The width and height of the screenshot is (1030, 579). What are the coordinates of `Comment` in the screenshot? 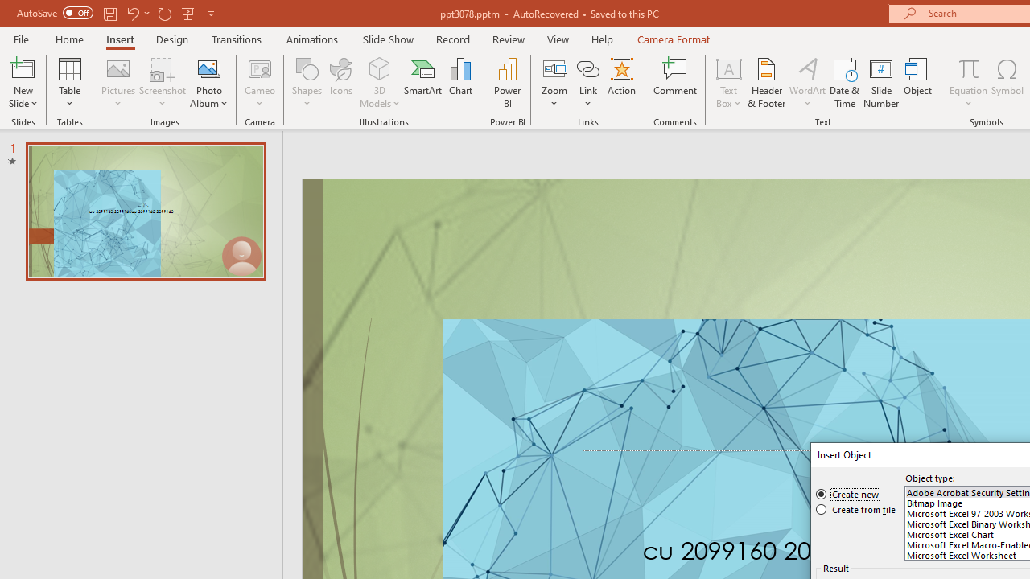 It's located at (676, 82).